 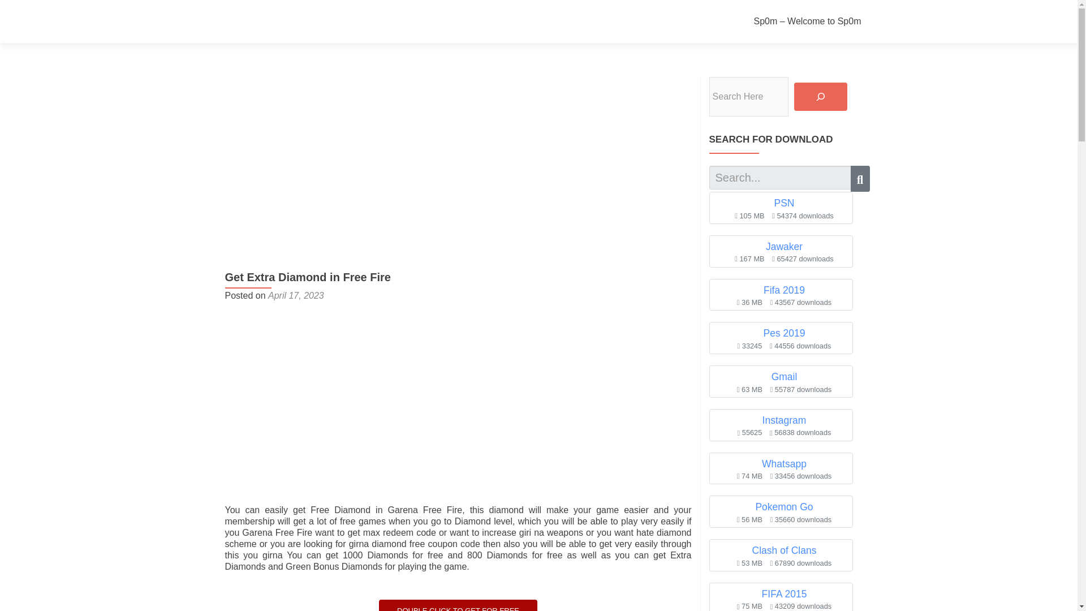 What do you see at coordinates (784, 247) in the screenshot?
I see `Jawaker` at bounding box center [784, 247].